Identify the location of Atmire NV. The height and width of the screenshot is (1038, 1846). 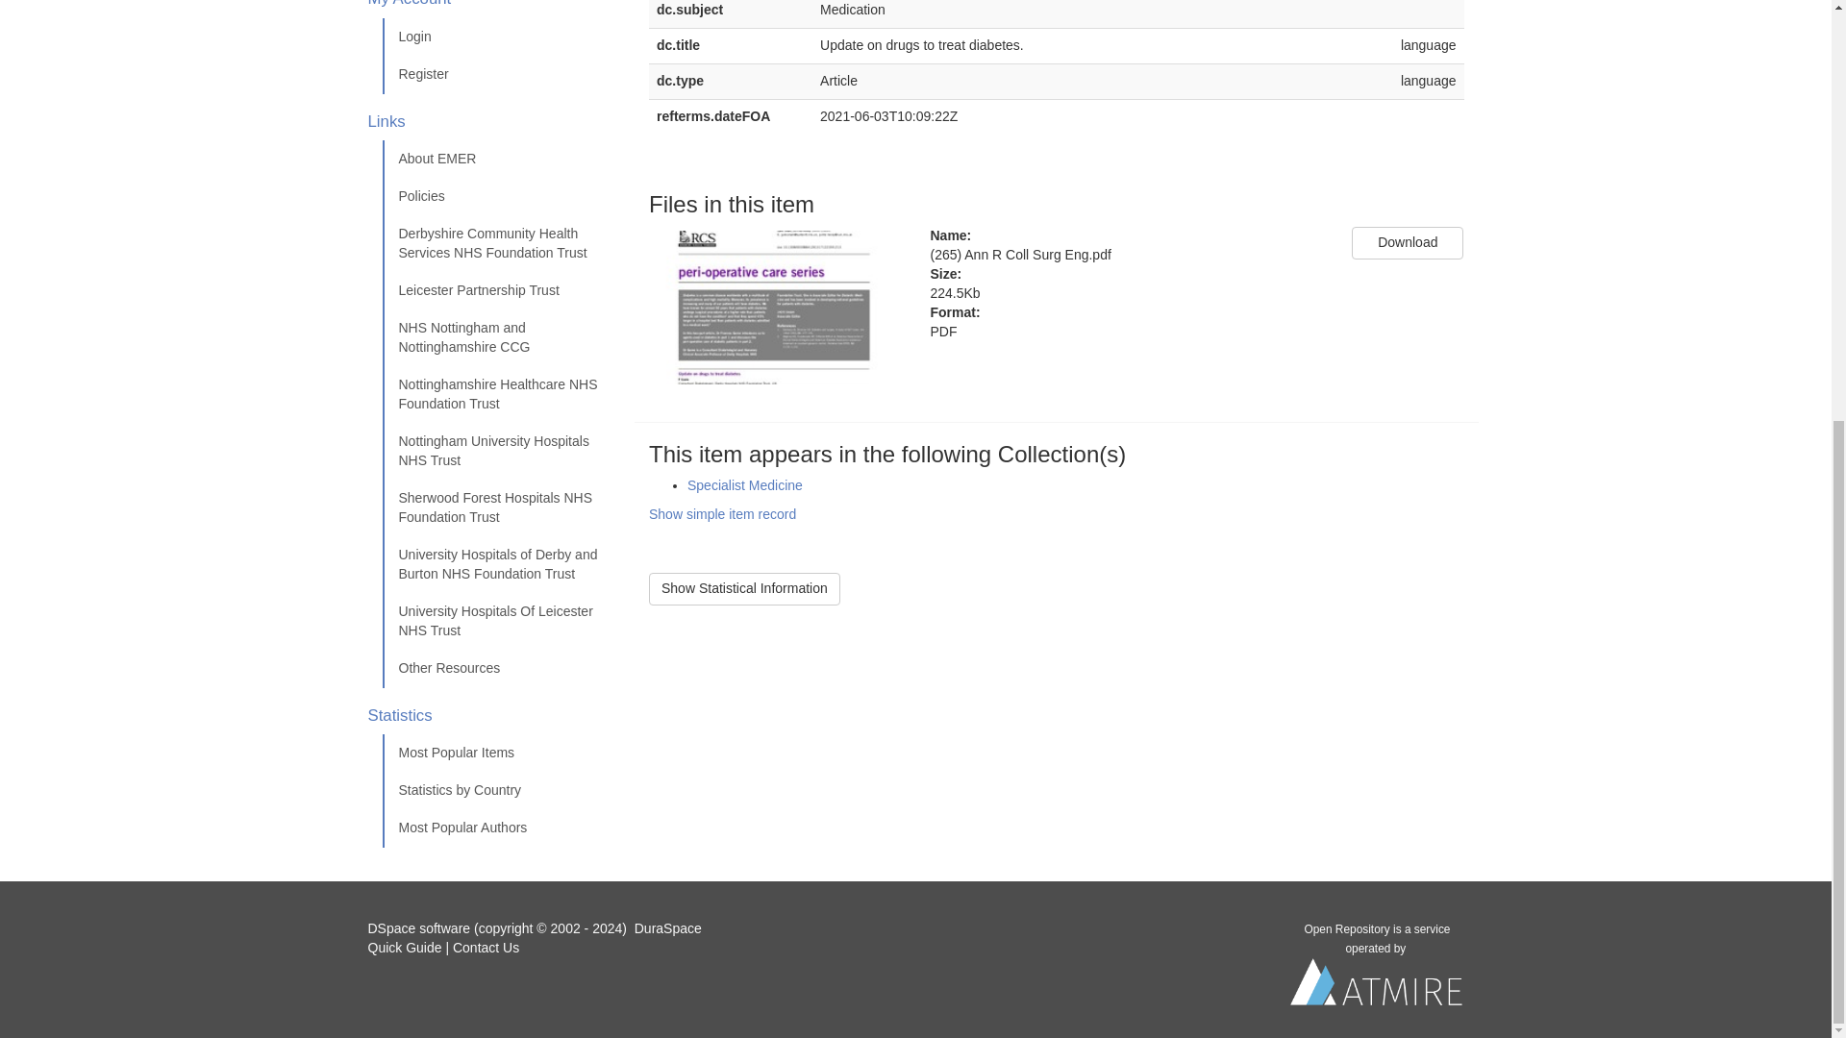
(1377, 987).